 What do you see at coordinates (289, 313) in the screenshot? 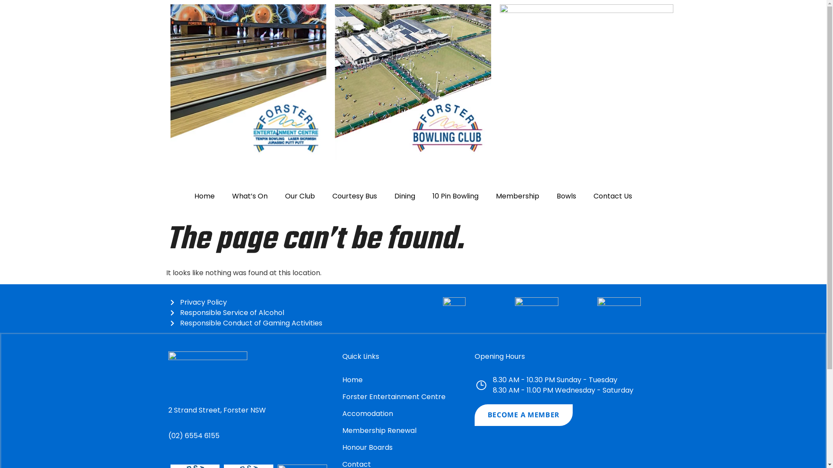
I see `Responsible Service of Alcohol` at bounding box center [289, 313].